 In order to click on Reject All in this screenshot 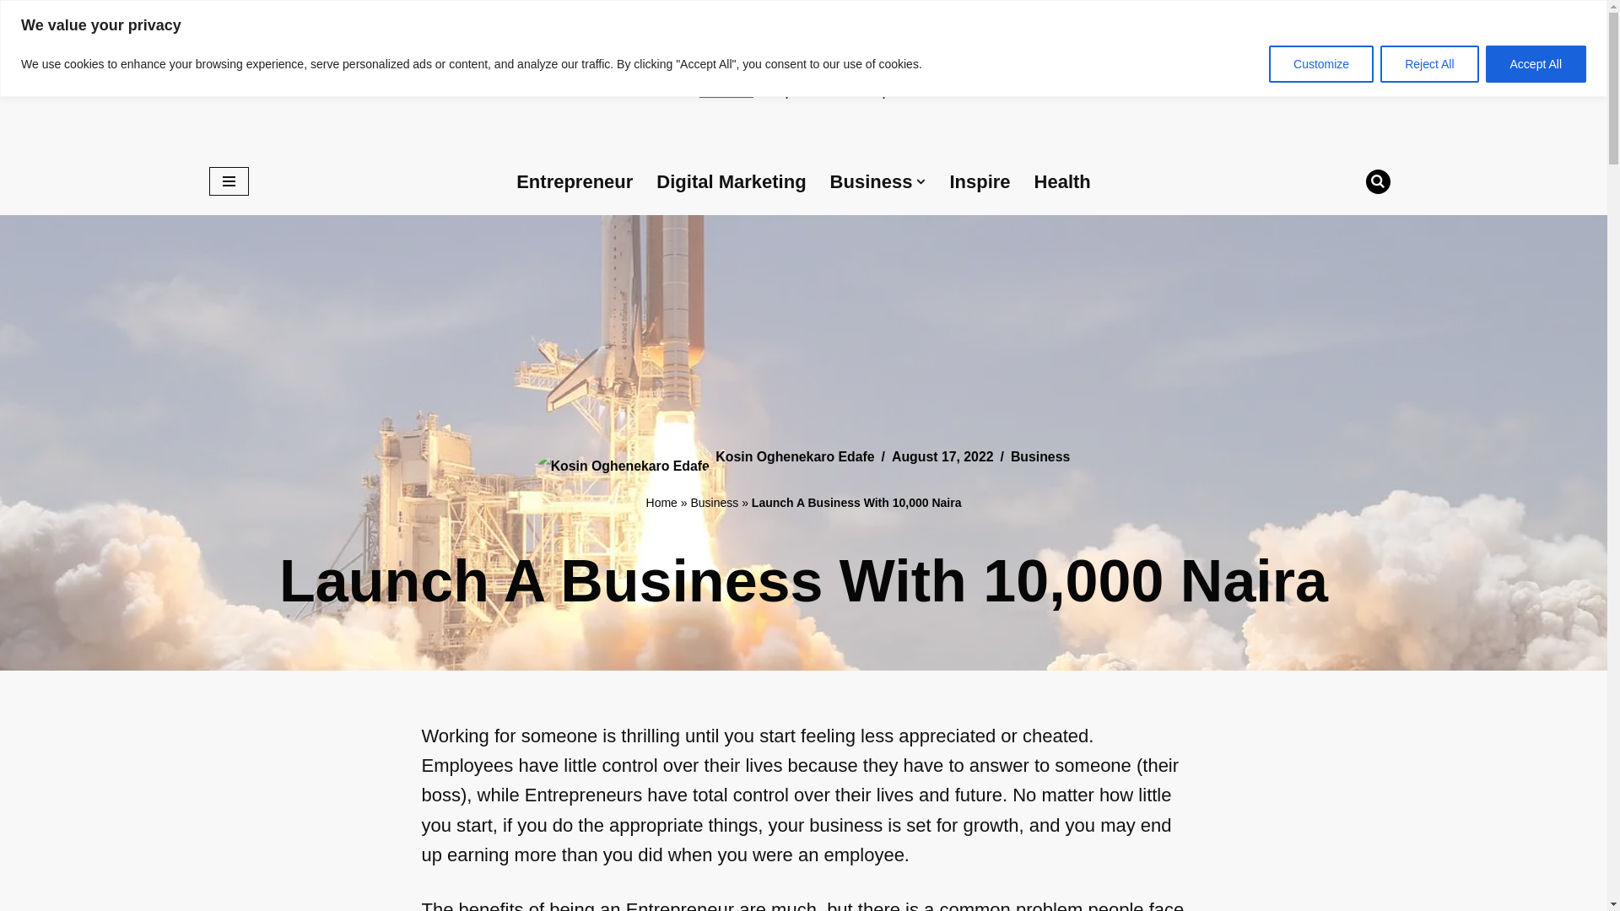, I will do `click(871, 181)`.